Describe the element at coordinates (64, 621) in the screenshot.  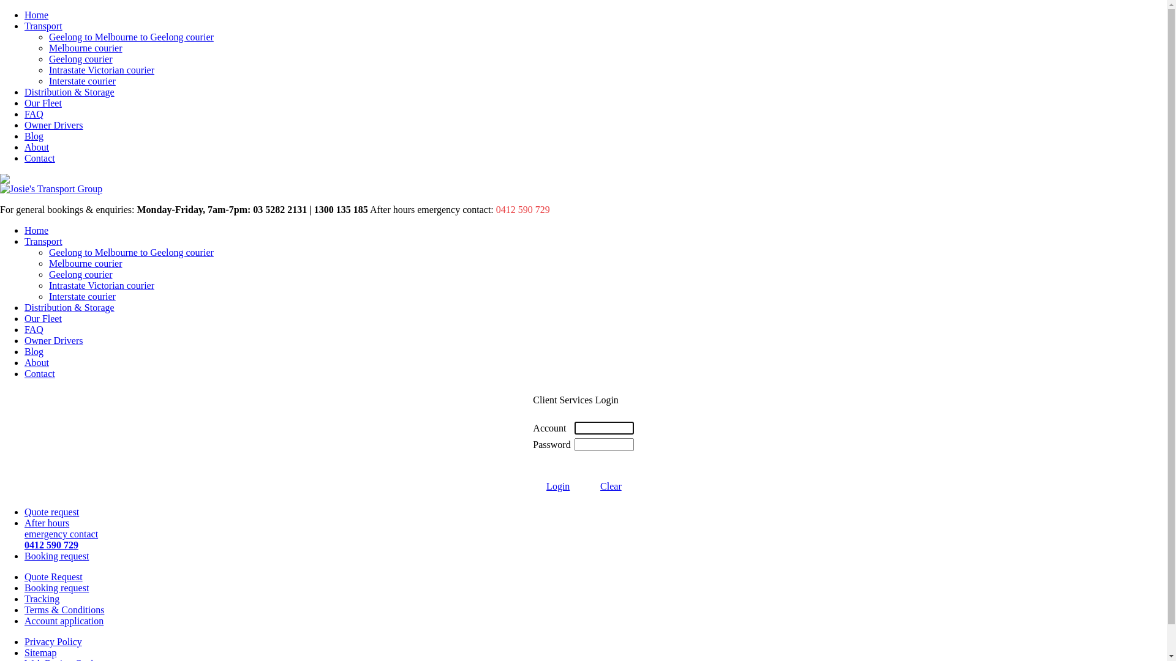
I see `Account application` at that location.